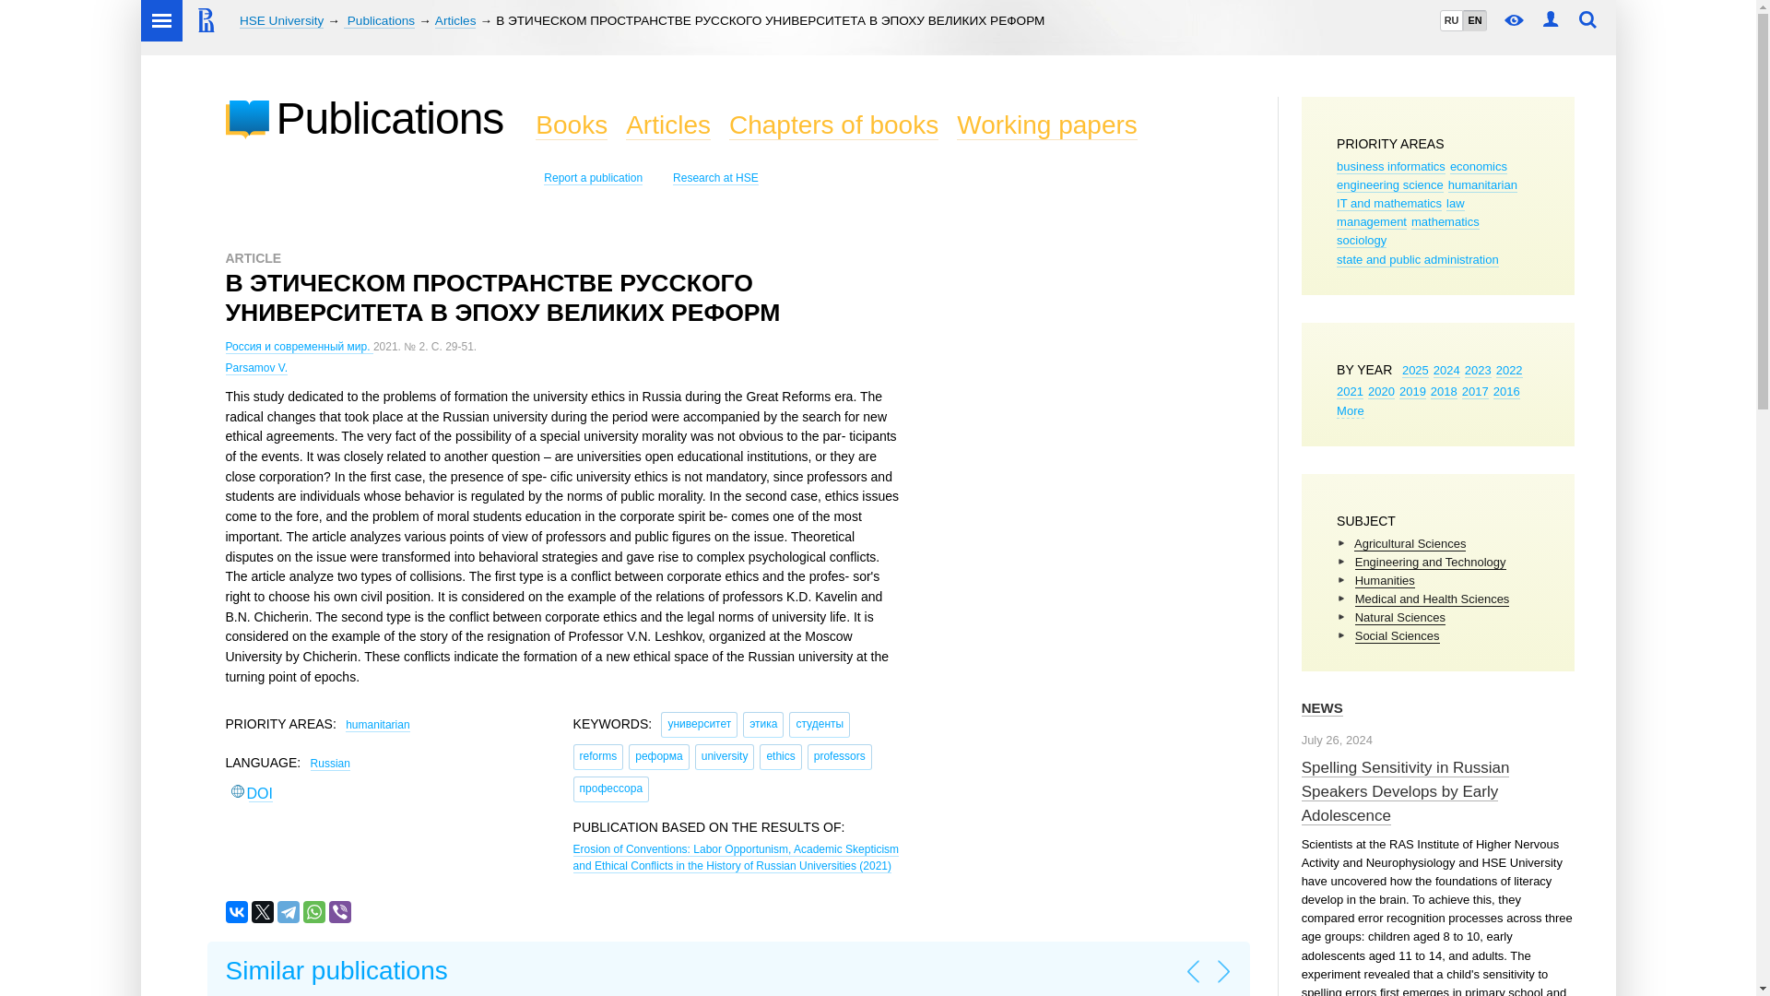 The image size is (1770, 996). Describe the element at coordinates (455, 21) in the screenshot. I see `Articles` at that location.